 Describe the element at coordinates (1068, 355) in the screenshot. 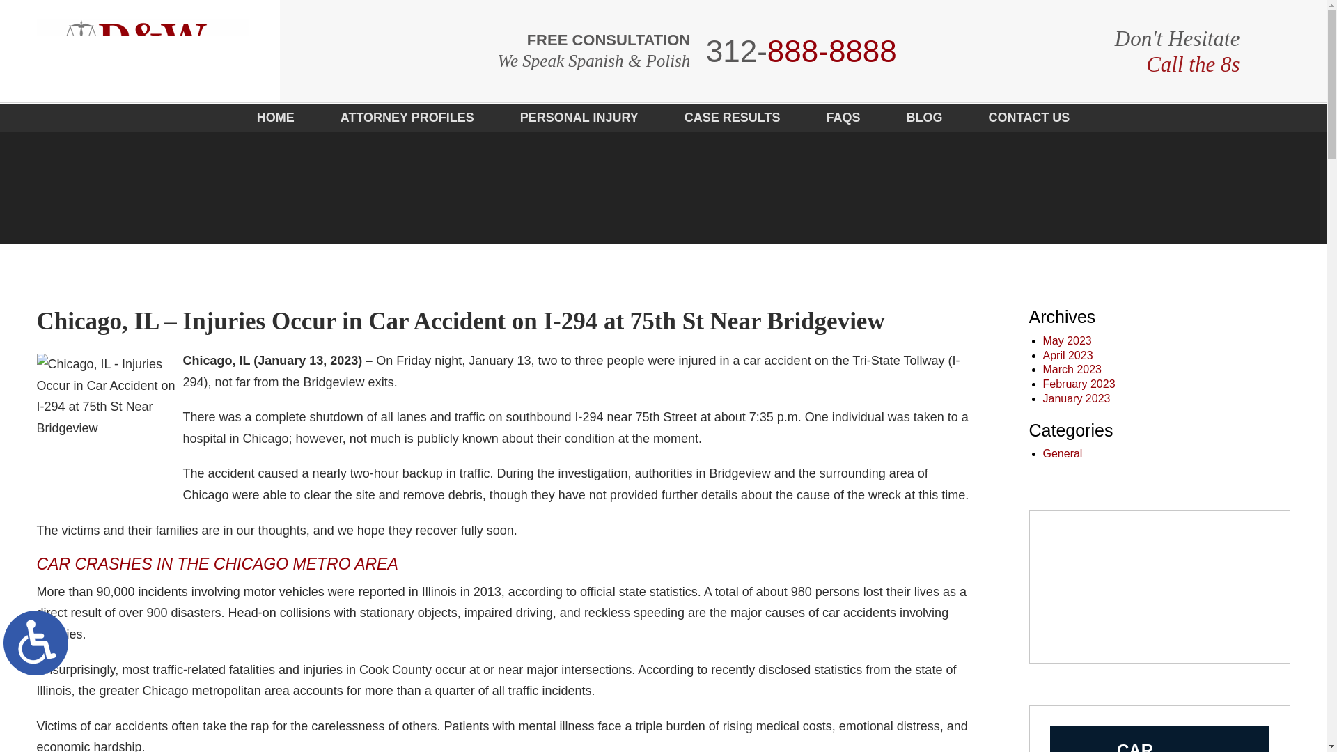

I see `April 2023` at that location.